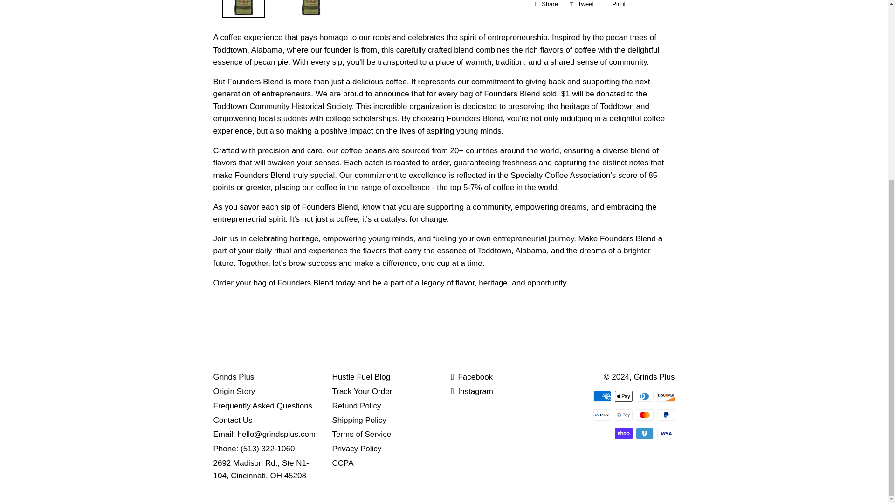 The image size is (895, 503). What do you see at coordinates (644, 433) in the screenshot?
I see `American Express` at bounding box center [644, 433].